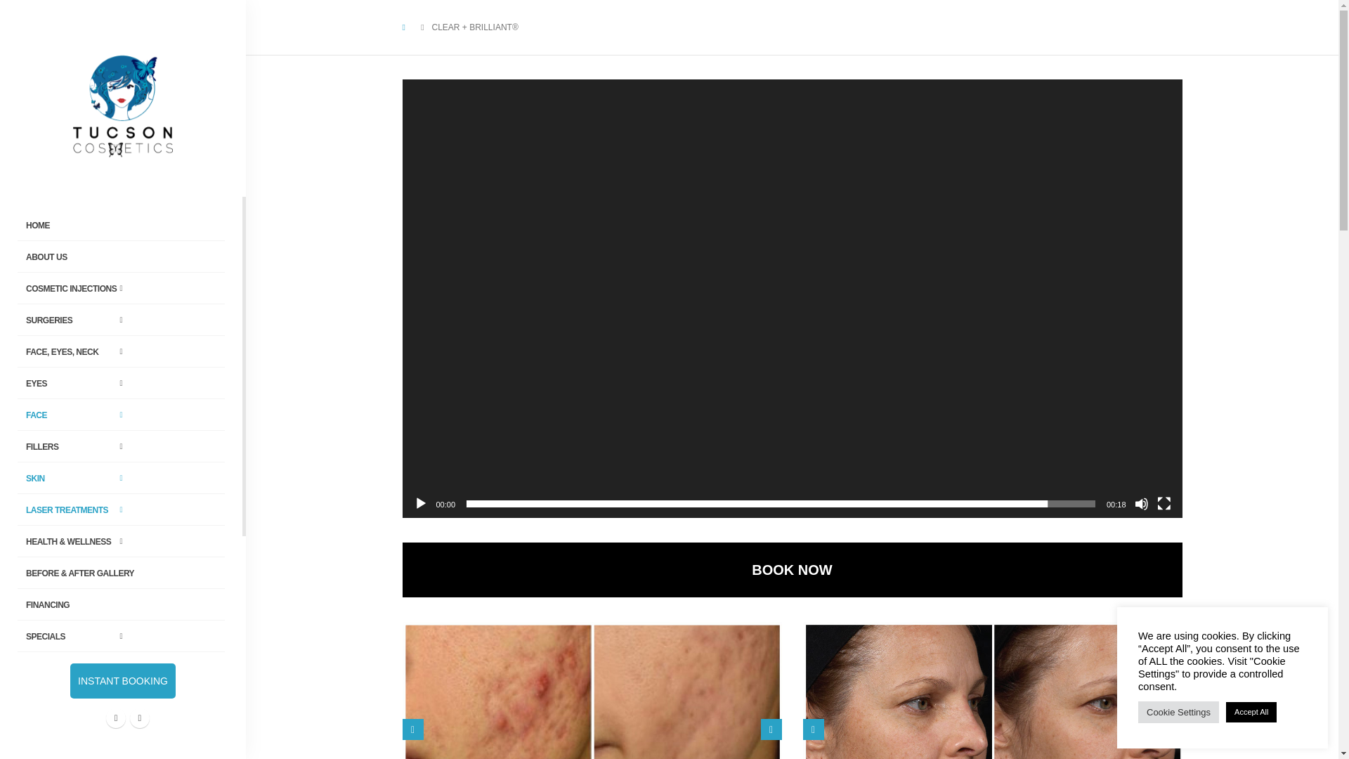  Describe the element at coordinates (115, 718) in the screenshot. I see `Facebook` at that location.